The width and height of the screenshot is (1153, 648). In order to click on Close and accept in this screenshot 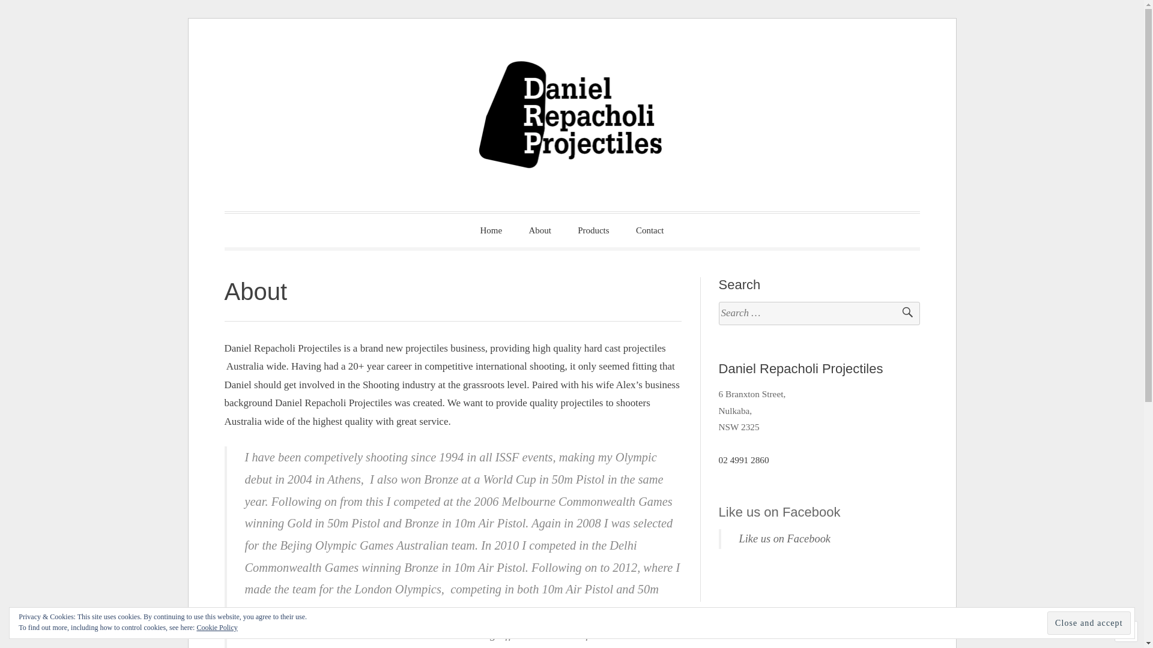, I will do `click(1089, 623)`.